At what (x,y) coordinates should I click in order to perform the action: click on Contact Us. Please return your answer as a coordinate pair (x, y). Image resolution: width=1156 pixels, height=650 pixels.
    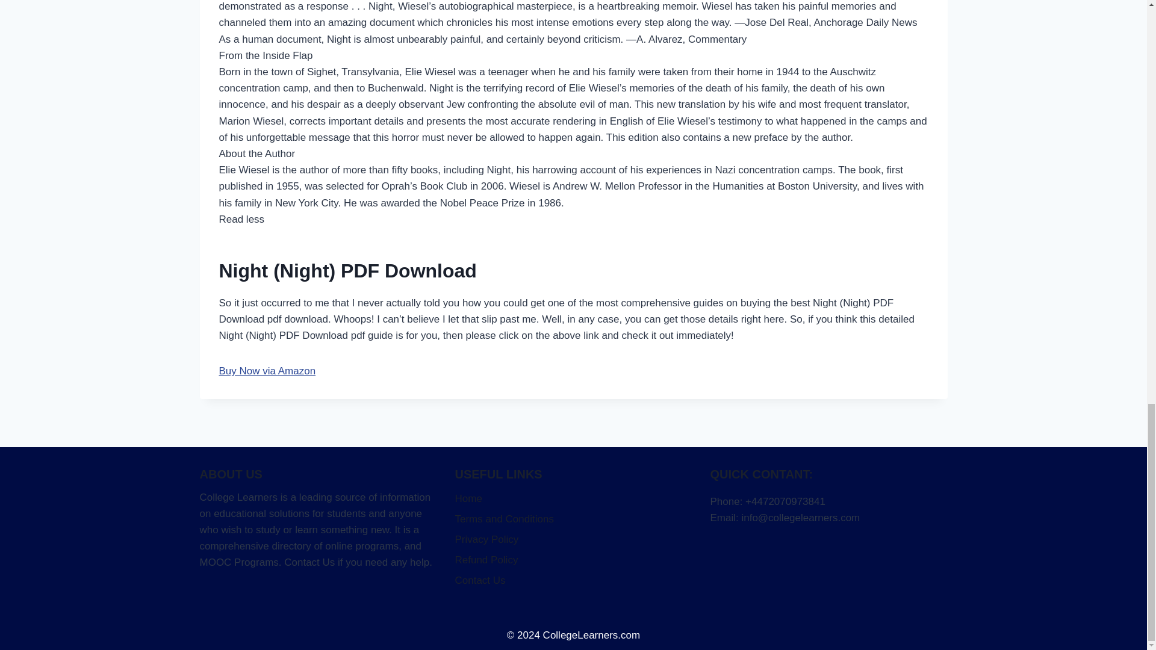
    Looking at the image, I should click on (574, 581).